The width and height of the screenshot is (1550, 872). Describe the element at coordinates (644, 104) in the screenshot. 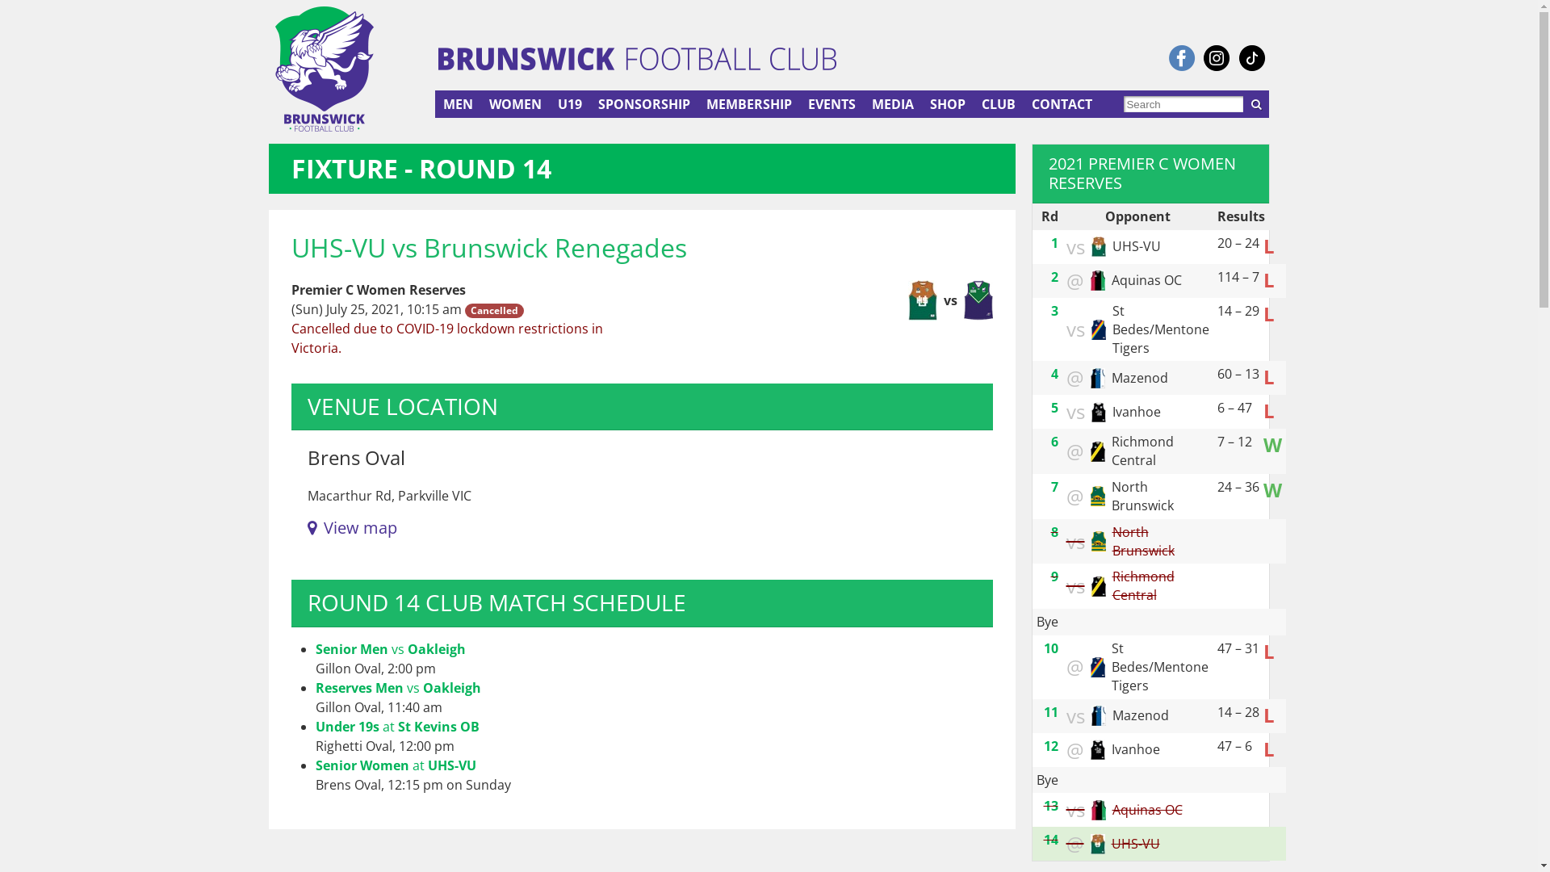

I see `SPONSORSHIP` at that location.